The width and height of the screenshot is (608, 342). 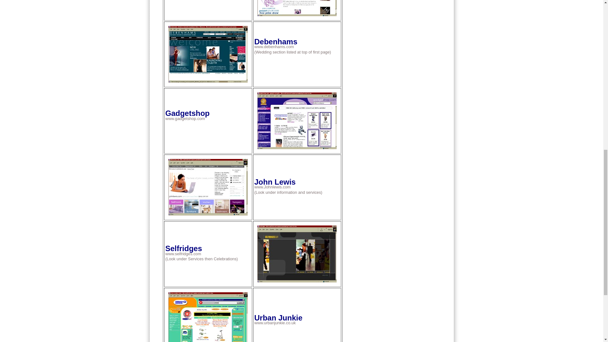 I want to click on www.gadgetshop.com, so click(x=185, y=118).